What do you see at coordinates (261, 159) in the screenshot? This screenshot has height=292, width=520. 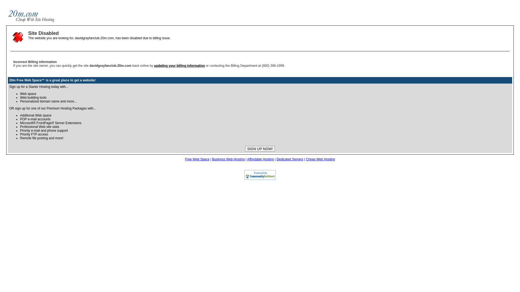 I see `Affordable Hosting` at bounding box center [261, 159].